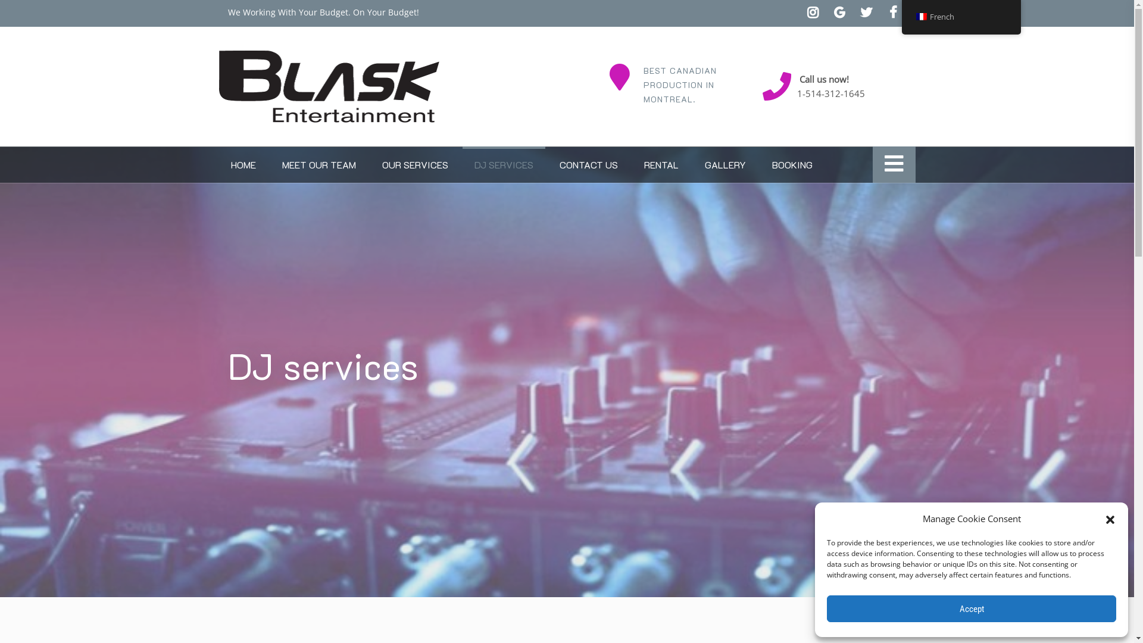 The image size is (1143, 643). Describe the element at coordinates (243, 164) in the screenshot. I see `HOME` at that location.